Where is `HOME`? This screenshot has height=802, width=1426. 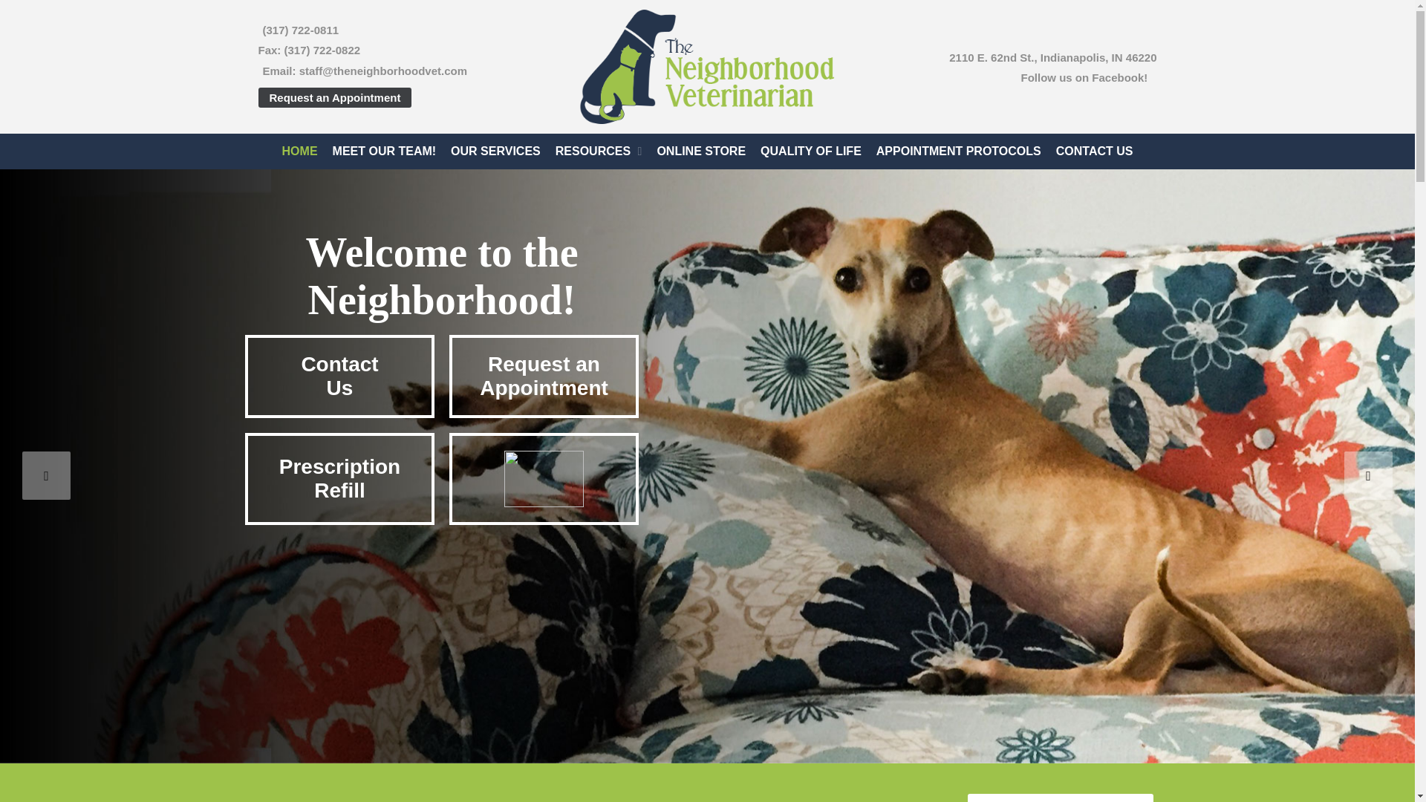 HOME is located at coordinates (300, 151).